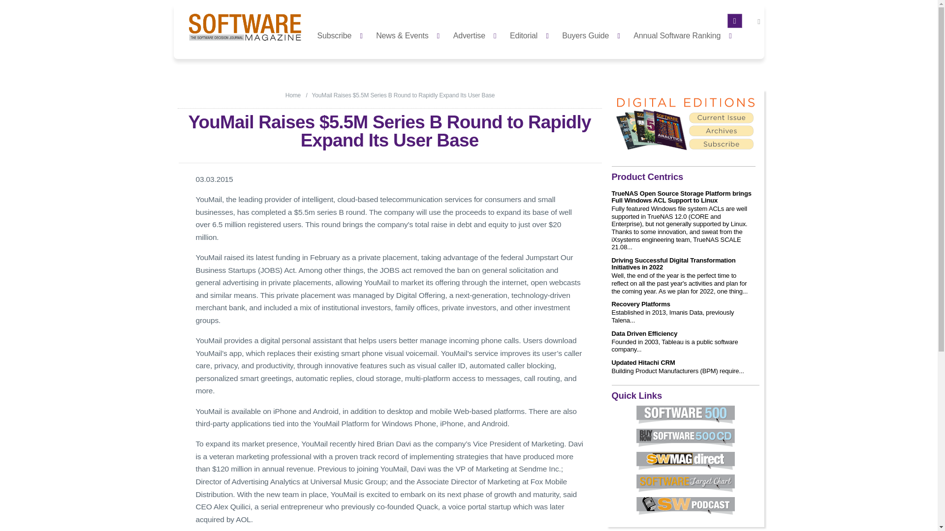 The height and width of the screenshot is (531, 945). I want to click on Advertise, so click(477, 34).